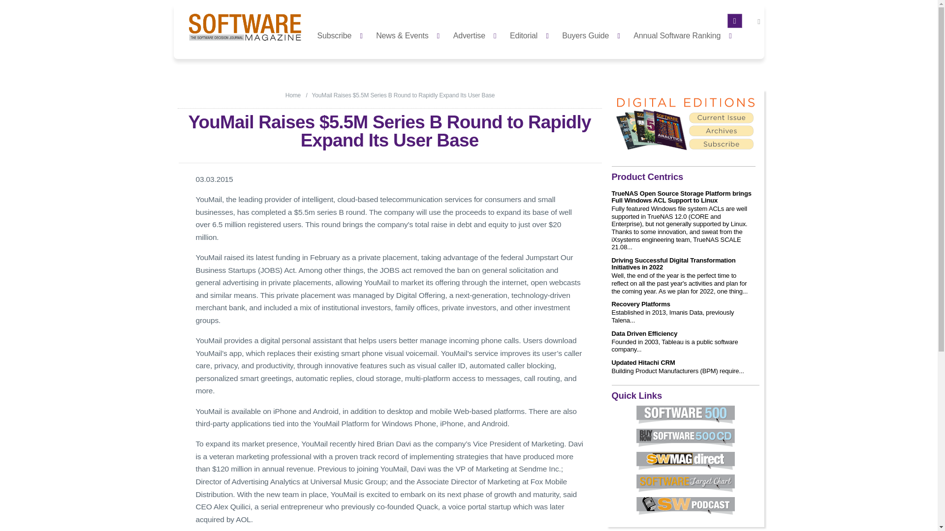 The height and width of the screenshot is (531, 945). I want to click on Advertise, so click(477, 34).